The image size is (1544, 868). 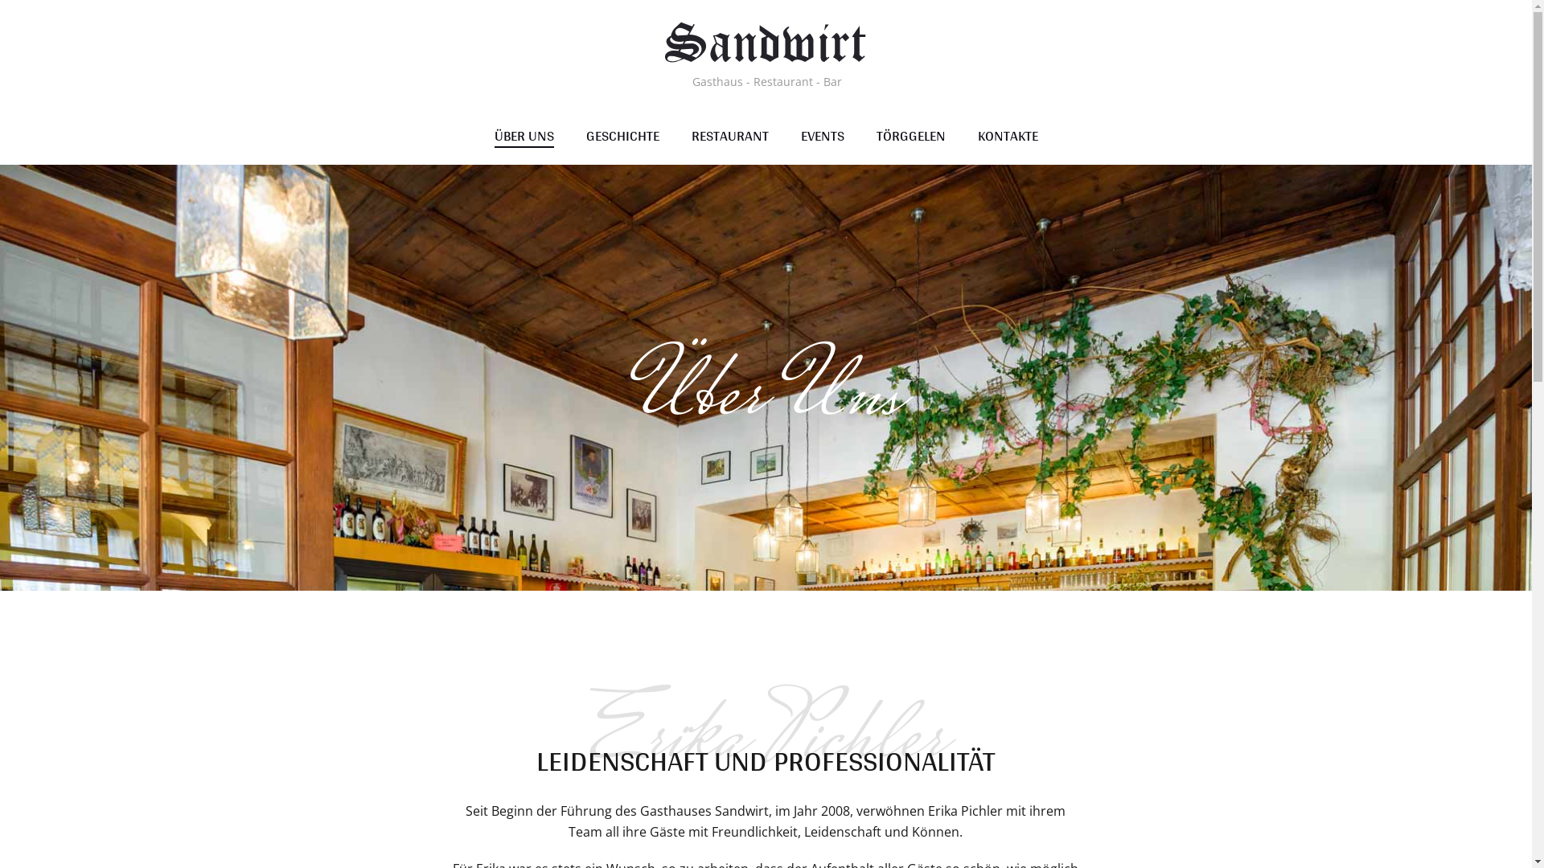 I want to click on Sandwirt
Gasthaus - Restaurant - Bar, so click(x=766, y=54).